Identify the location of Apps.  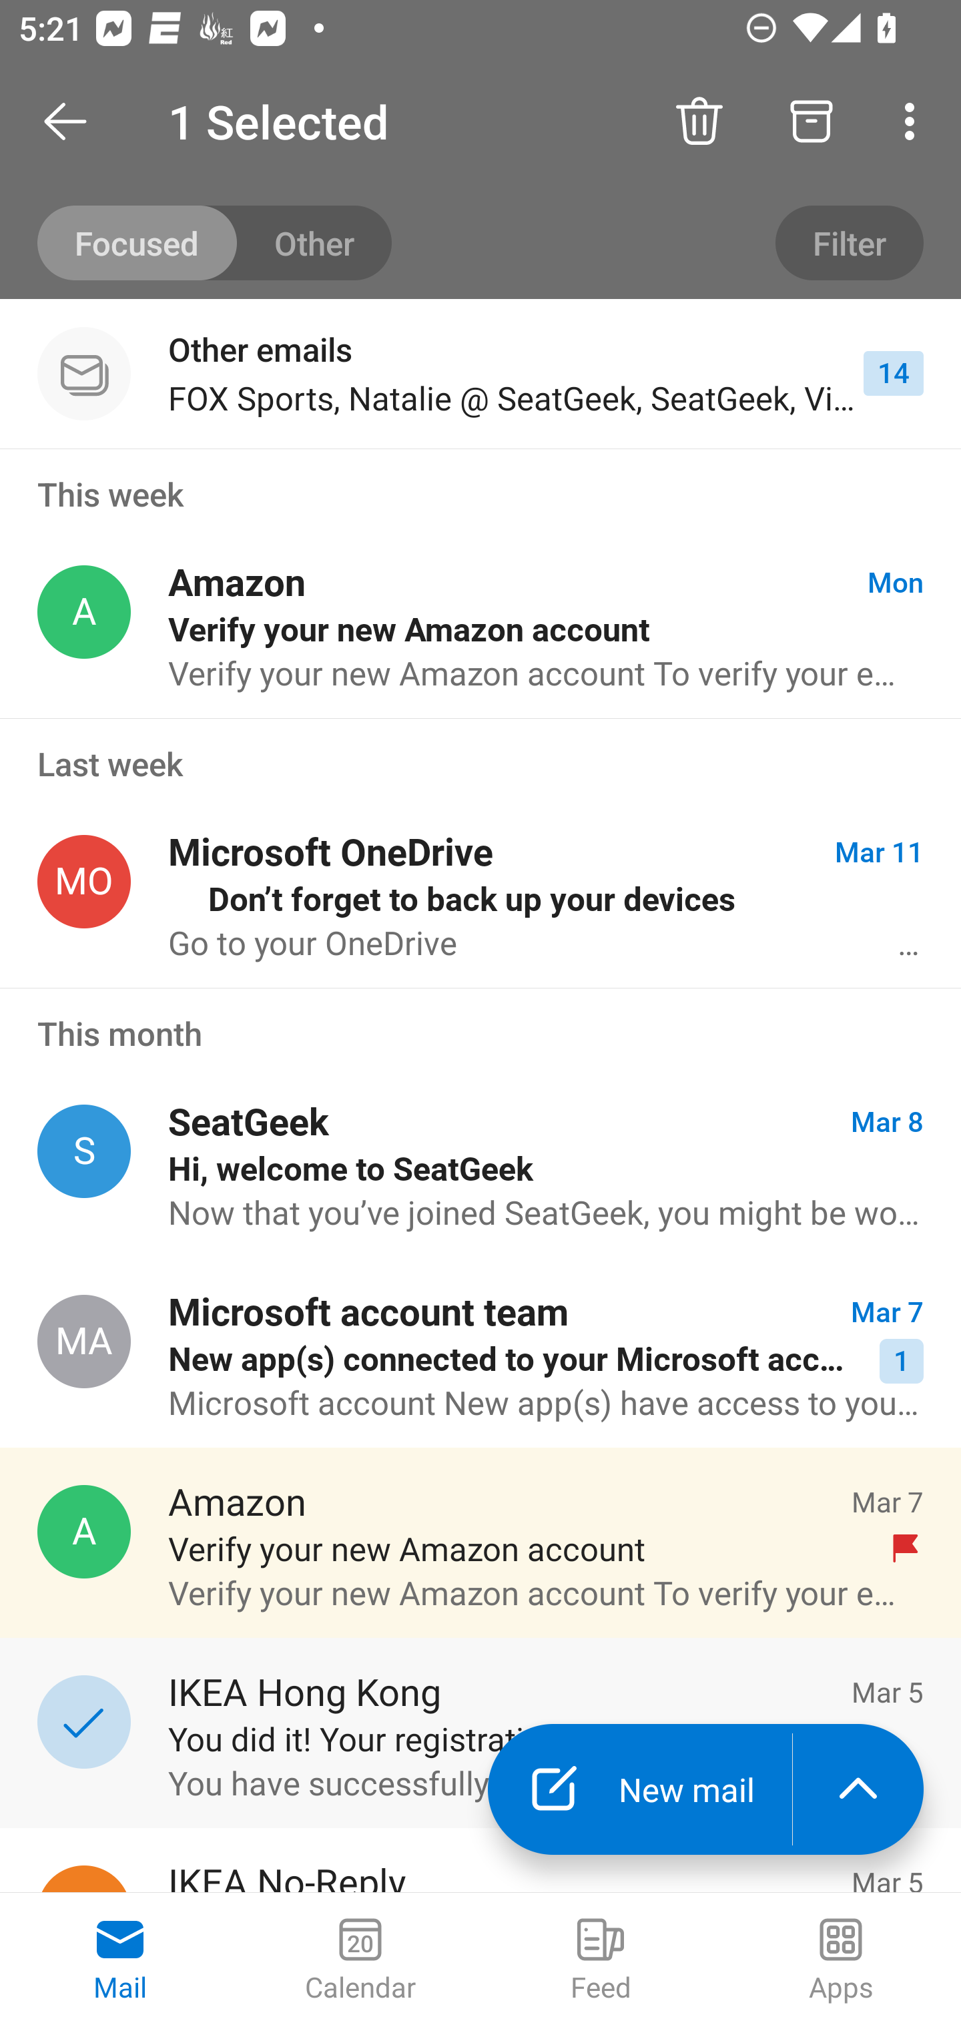
(841, 1961).